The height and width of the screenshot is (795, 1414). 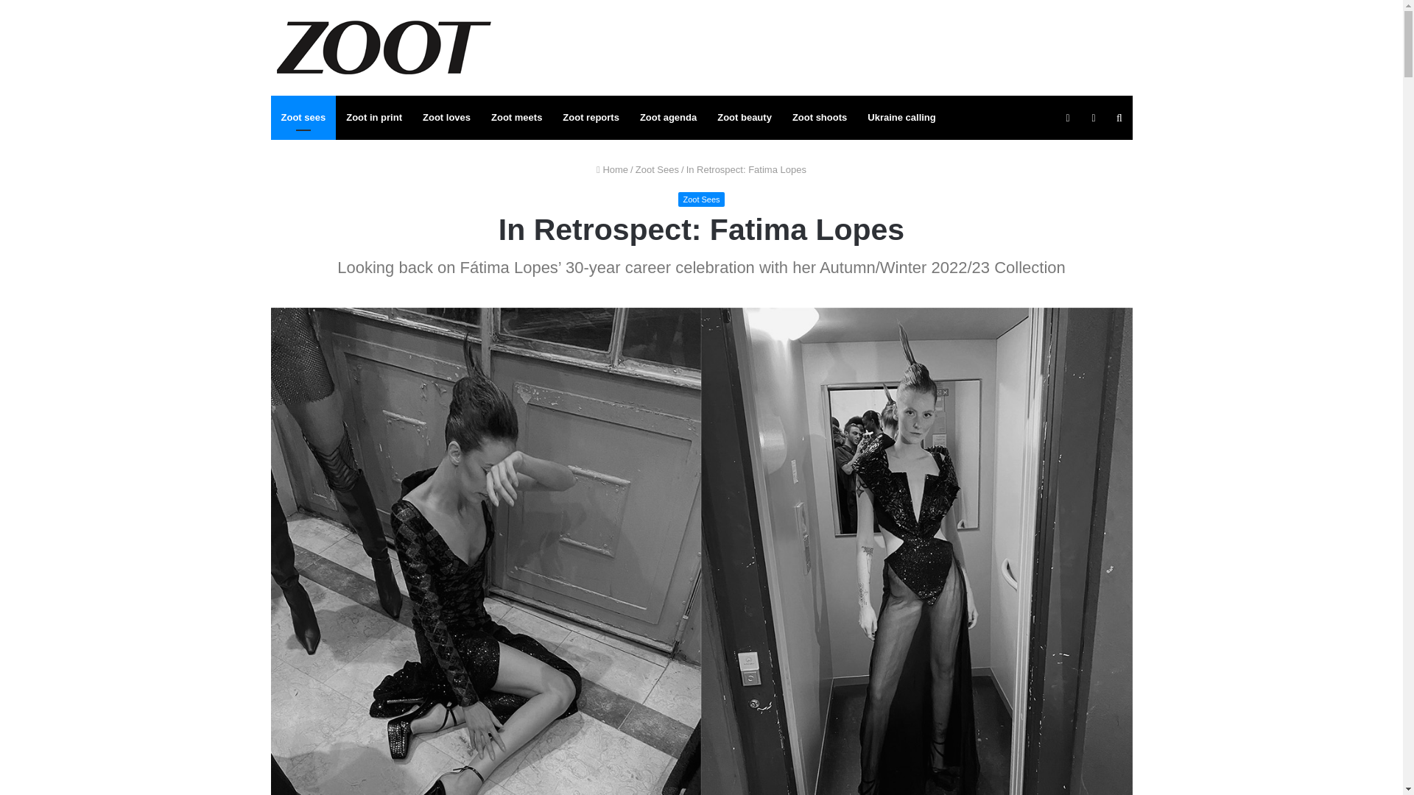 What do you see at coordinates (303, 118) in the screenshot?
I see `Zoot sees` at bounding box center [303, 118].